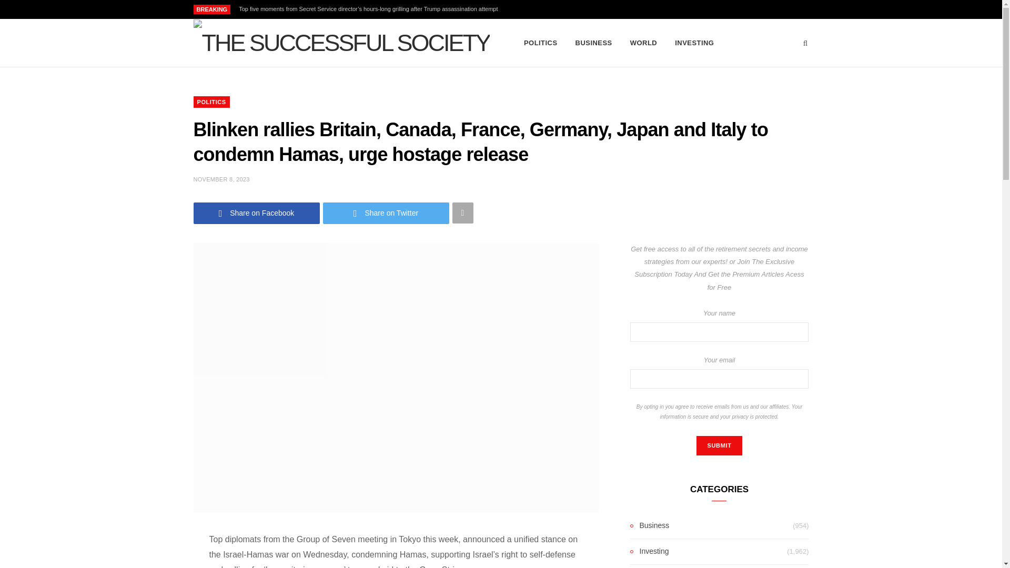  Describe the element at coordinates (221, 179) in the screenshot. I see `NOVEMBER 8, 2023` at that location.